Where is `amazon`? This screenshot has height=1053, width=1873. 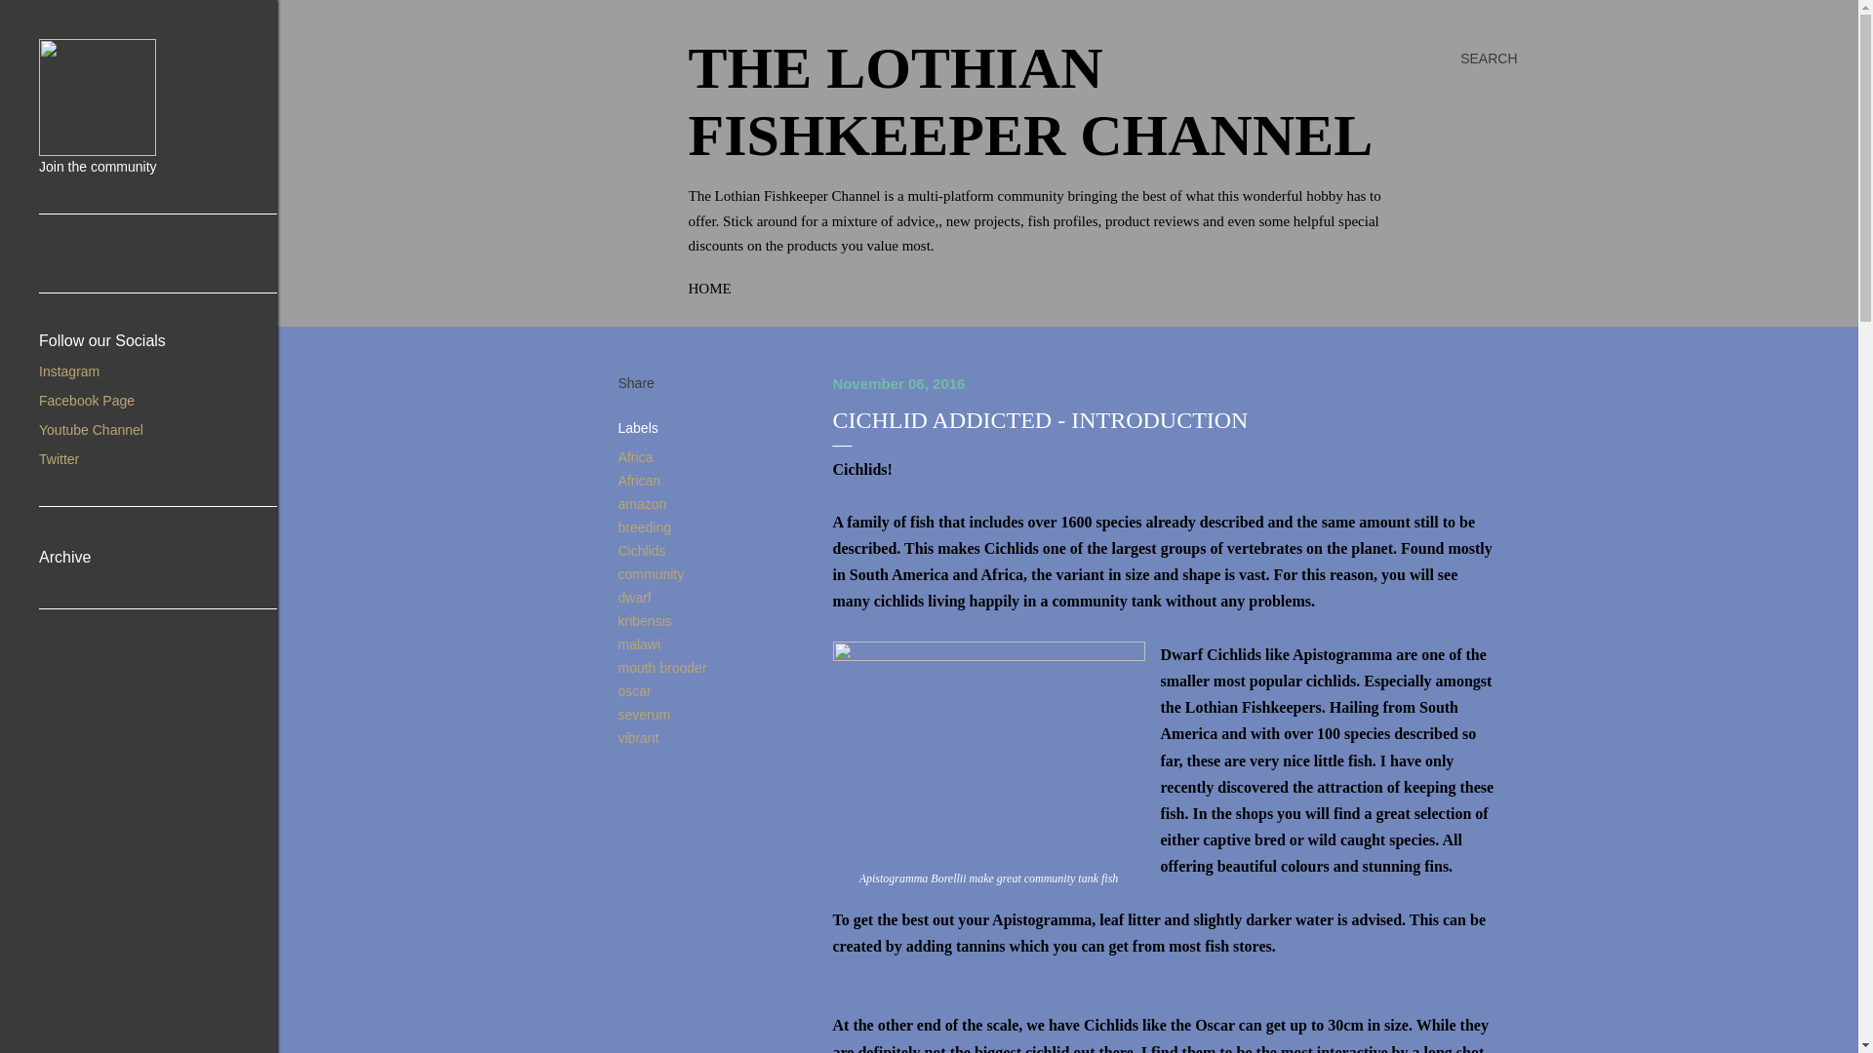
amazon is located at coordinates (642, 502).